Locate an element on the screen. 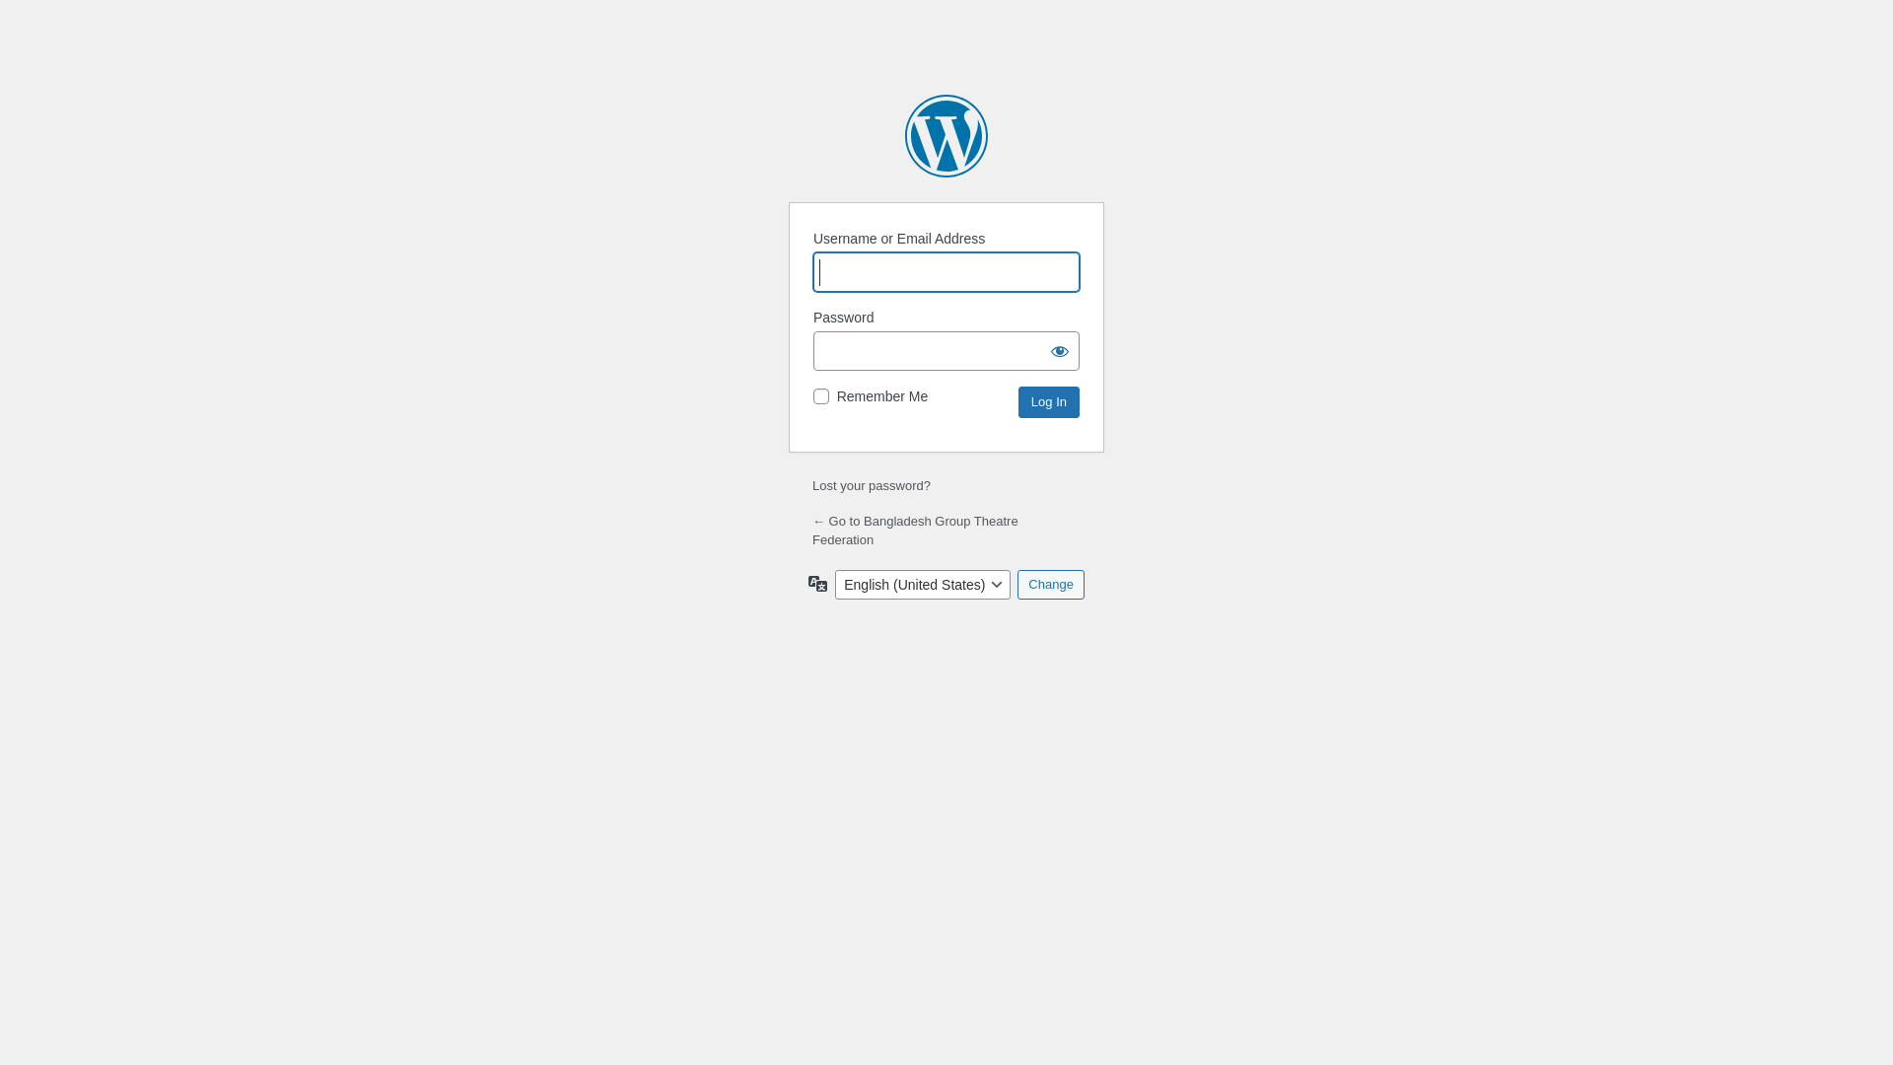  Lost your password? is located at coordinates (872, 485).